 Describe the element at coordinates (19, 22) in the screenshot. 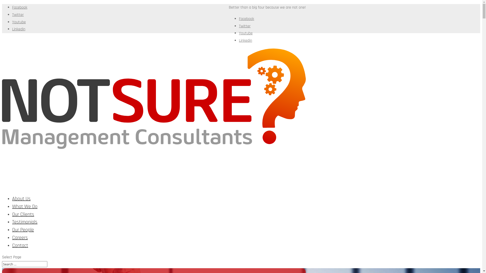

I see `Youtube` at that location.